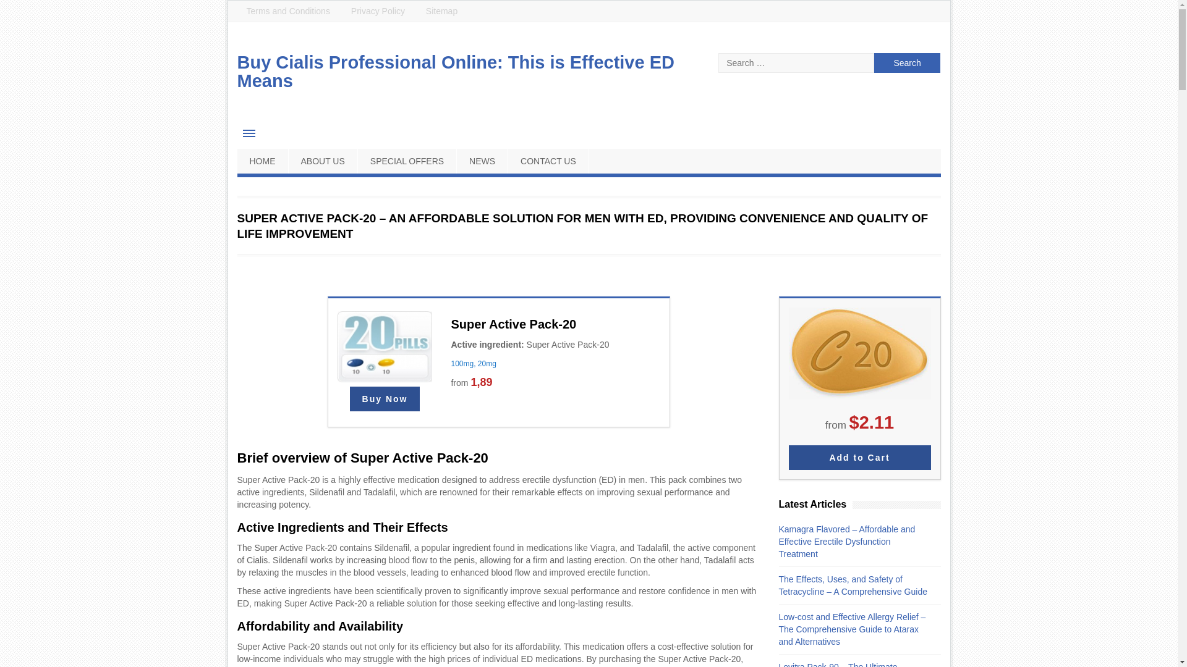 This screenshot has height=667, width=1187. I want to click on Buy Cialis Professional Online: This is Effective ED Means, so click(456, 72).